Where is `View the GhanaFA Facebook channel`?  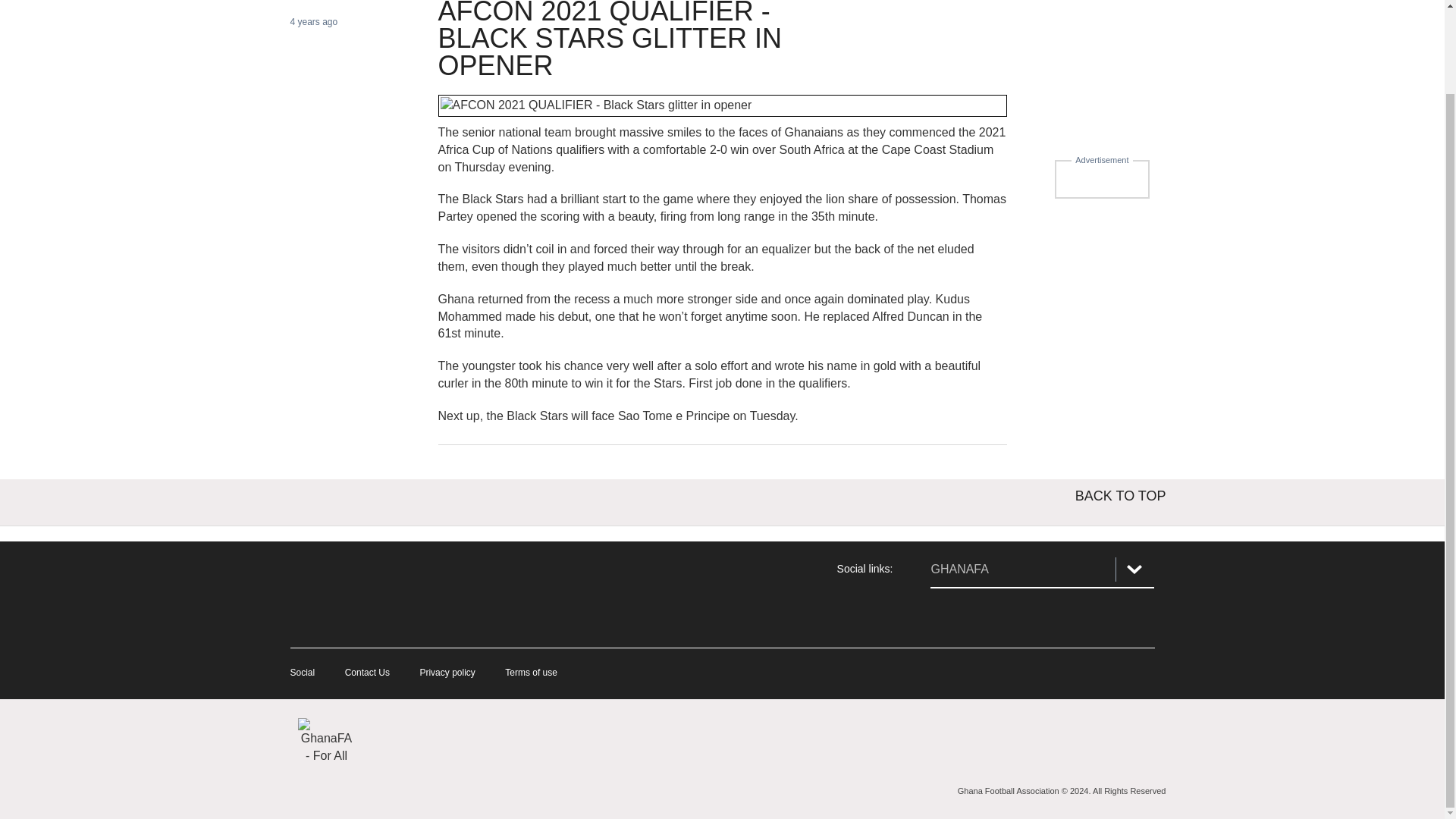
View the GhanaFA Facebook channel is located at coordinates (949, 617).